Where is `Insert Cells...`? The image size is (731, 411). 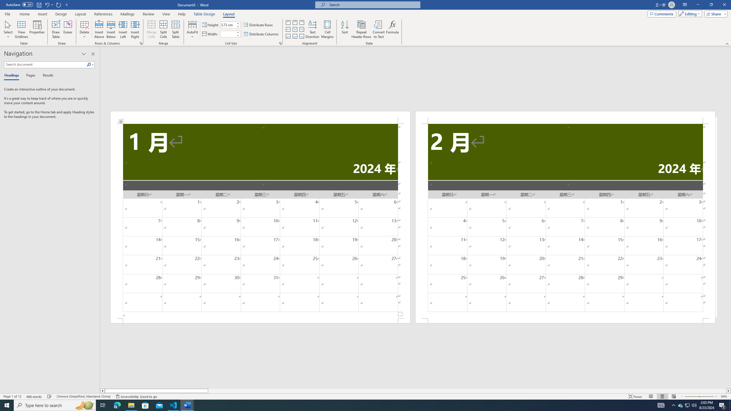 Insert Cells... is located at coordinates (141, 43).